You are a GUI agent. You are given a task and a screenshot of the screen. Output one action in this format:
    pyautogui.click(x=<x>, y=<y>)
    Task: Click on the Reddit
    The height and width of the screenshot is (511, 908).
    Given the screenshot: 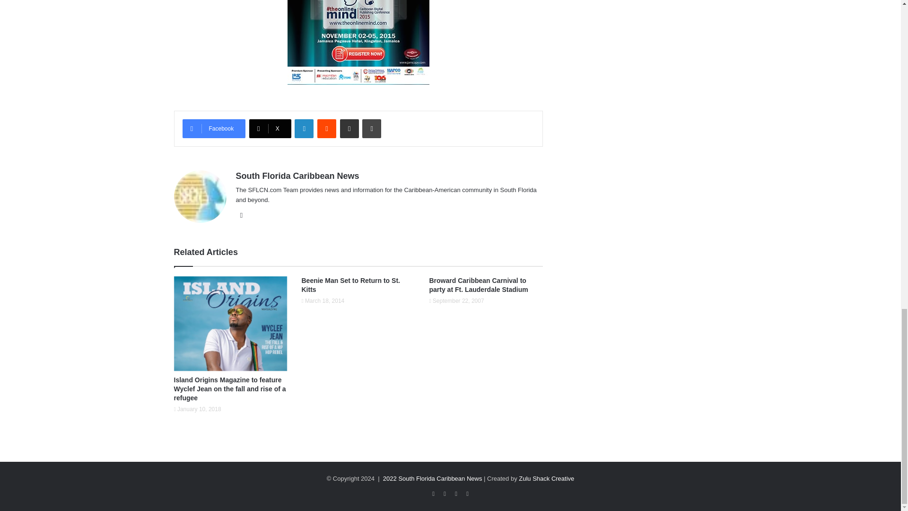 What is the action you would take?
    pyautogui.click(x=326, y=128)
    